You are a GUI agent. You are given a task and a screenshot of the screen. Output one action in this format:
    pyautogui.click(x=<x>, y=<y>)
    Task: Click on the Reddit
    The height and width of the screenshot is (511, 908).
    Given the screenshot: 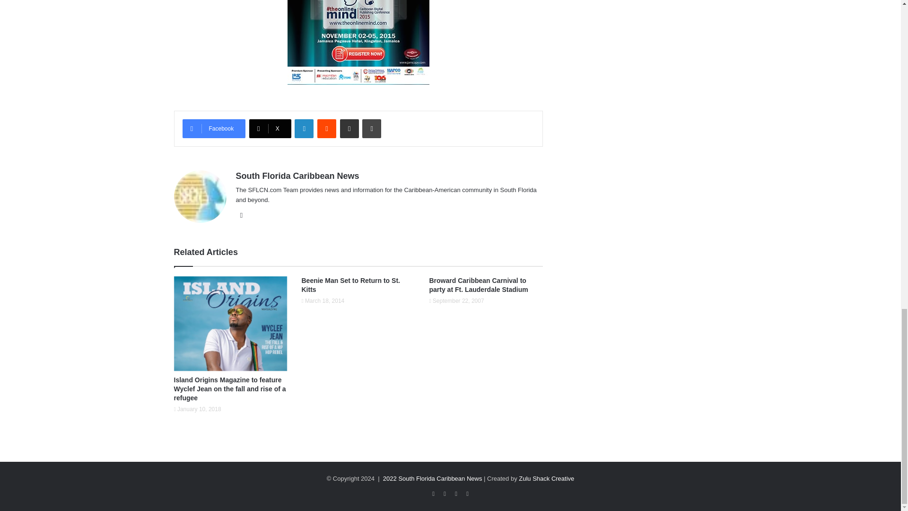 What is the action you would take?
    pyautogui.click(x=326, y=128)
    